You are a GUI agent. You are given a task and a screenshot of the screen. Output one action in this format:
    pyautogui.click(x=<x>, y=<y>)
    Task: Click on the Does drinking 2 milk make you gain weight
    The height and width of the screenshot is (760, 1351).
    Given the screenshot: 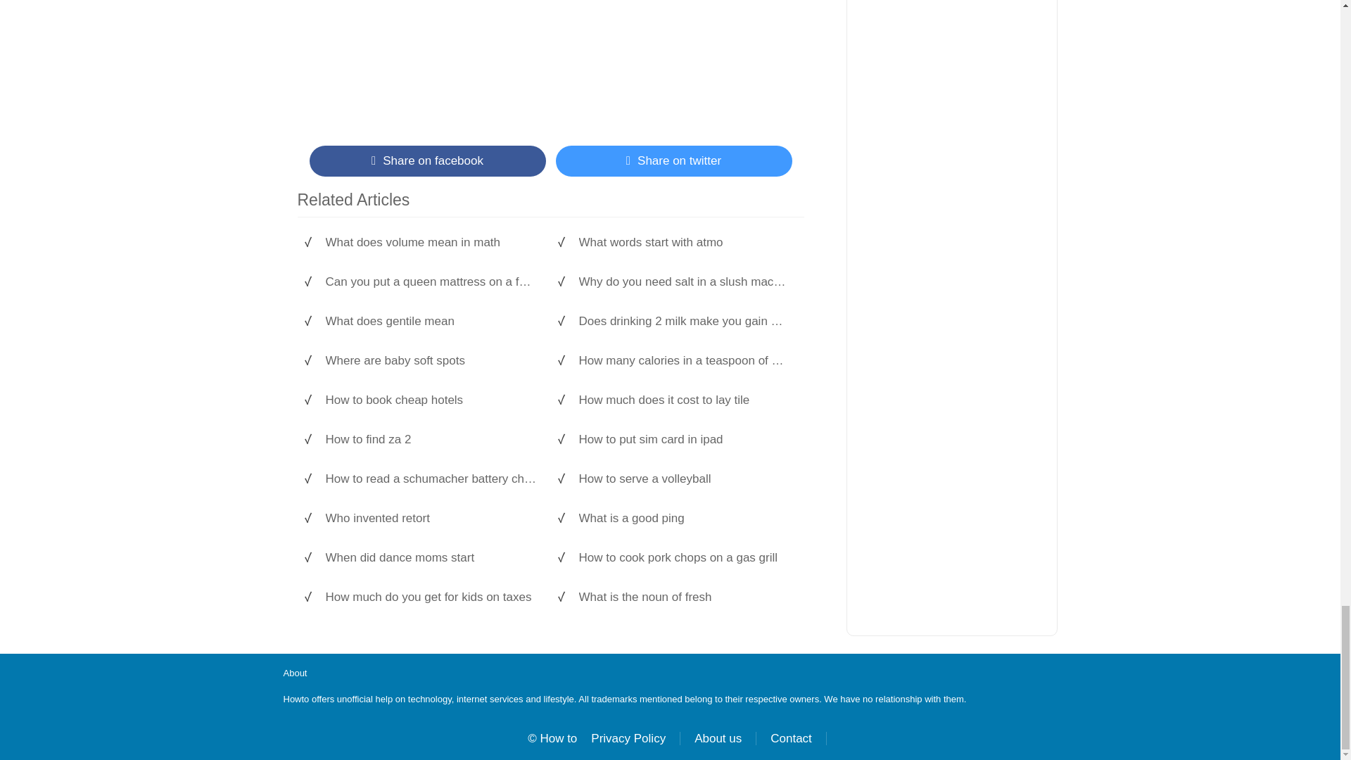 What is the action you would take?
    pyautogui.click(x=683, y=321)
    